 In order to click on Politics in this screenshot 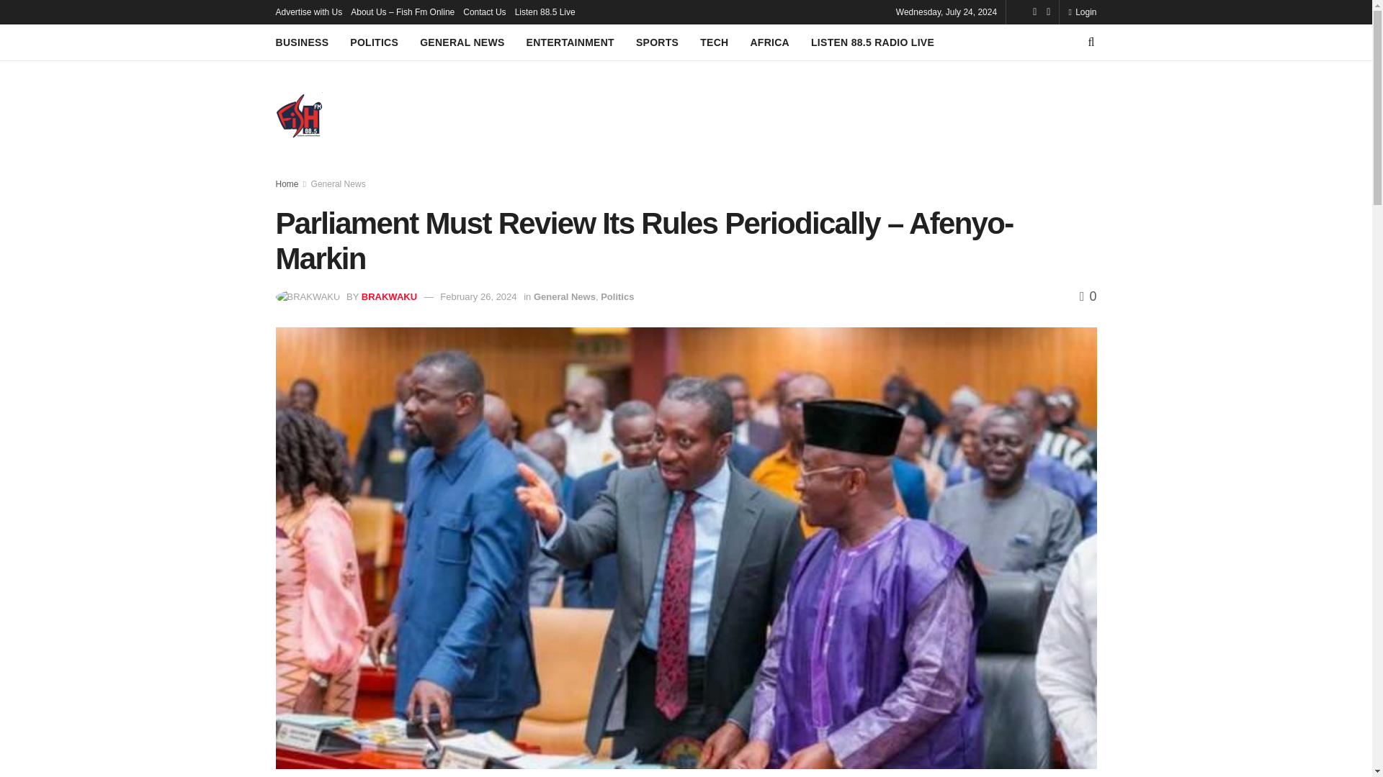, I will do `click(617, 296)`.